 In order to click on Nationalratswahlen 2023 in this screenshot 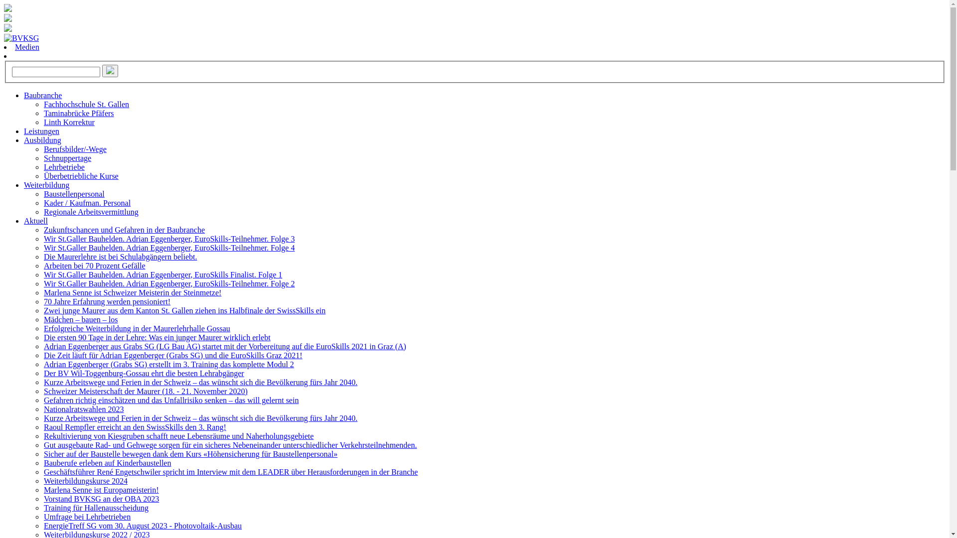, I will do `click(84, 409)`.